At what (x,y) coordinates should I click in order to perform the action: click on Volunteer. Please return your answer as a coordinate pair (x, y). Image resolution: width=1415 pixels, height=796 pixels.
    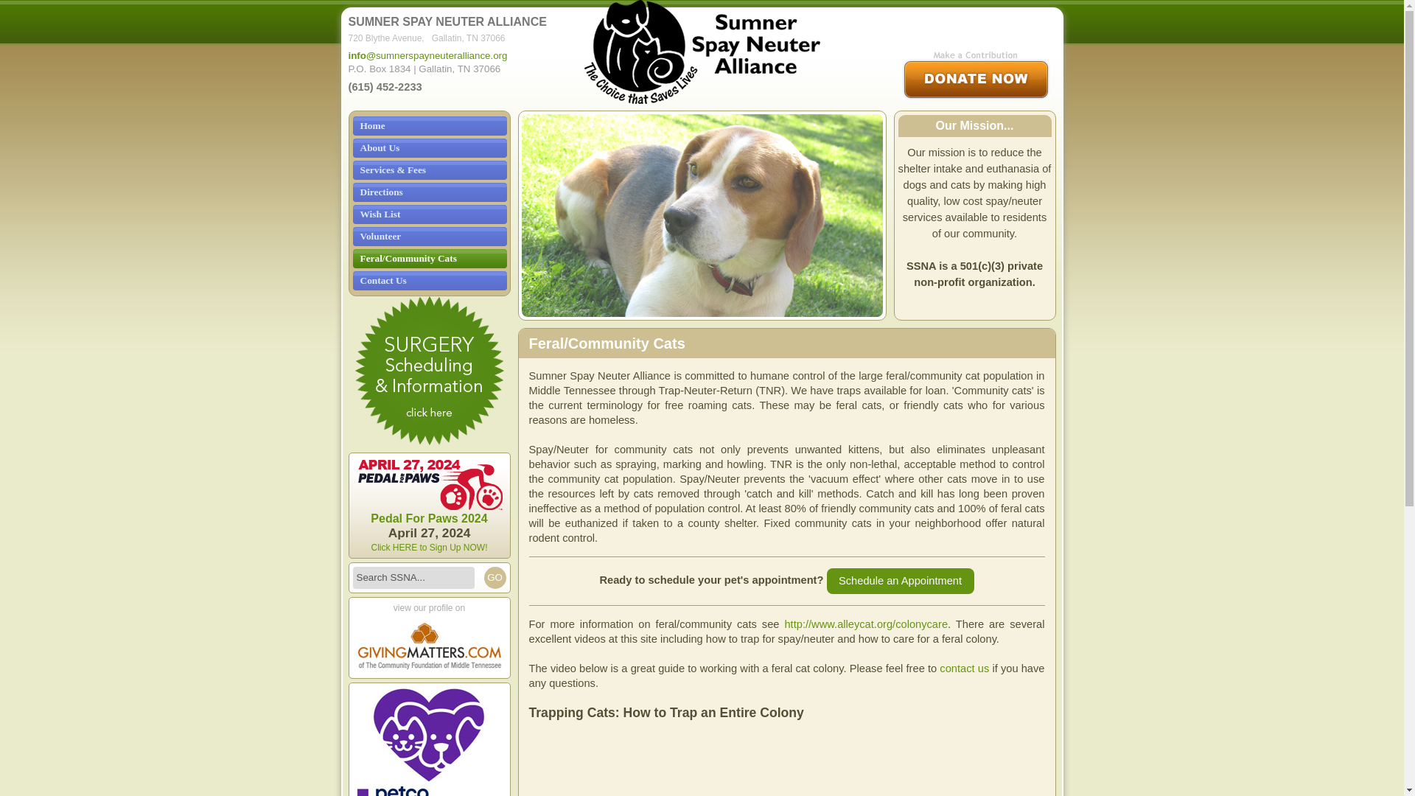
    Looking at the image, I should click on (429, 236).